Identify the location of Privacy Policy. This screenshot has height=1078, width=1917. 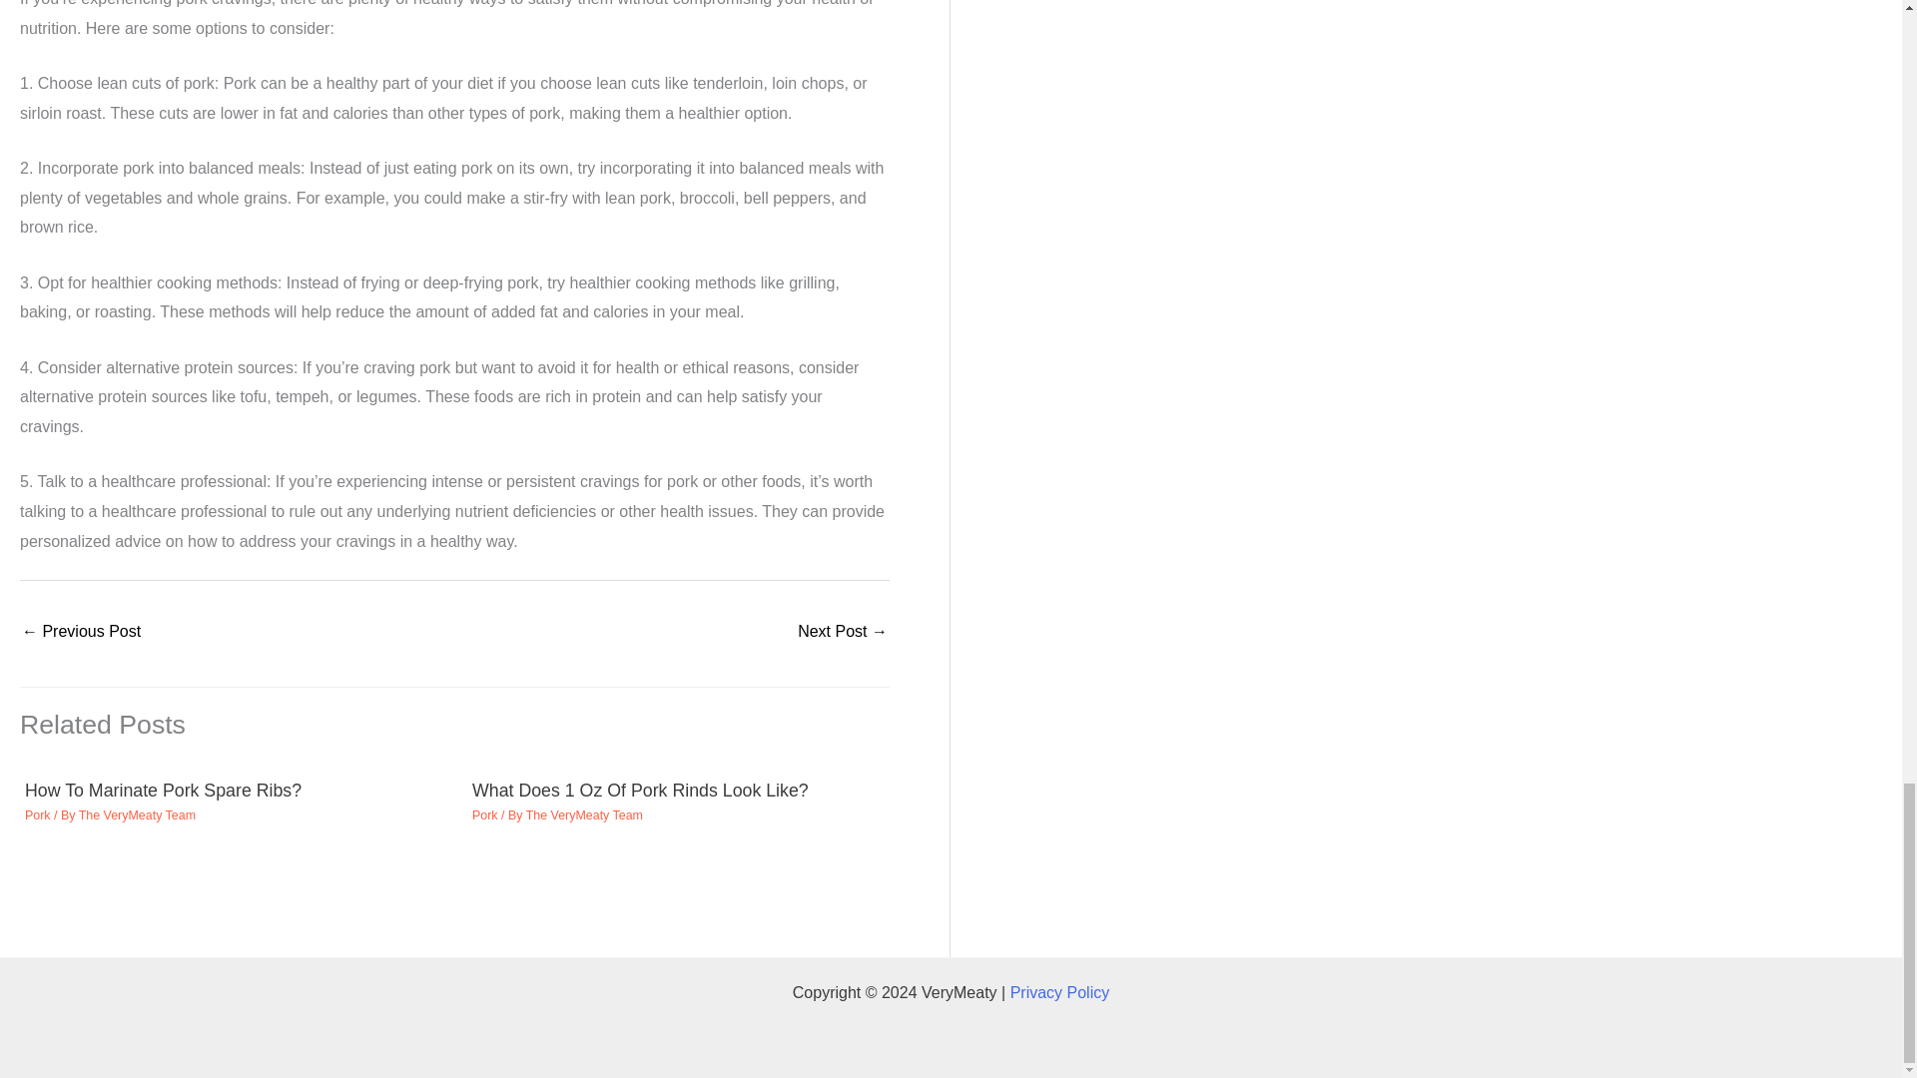
(1059, 992).